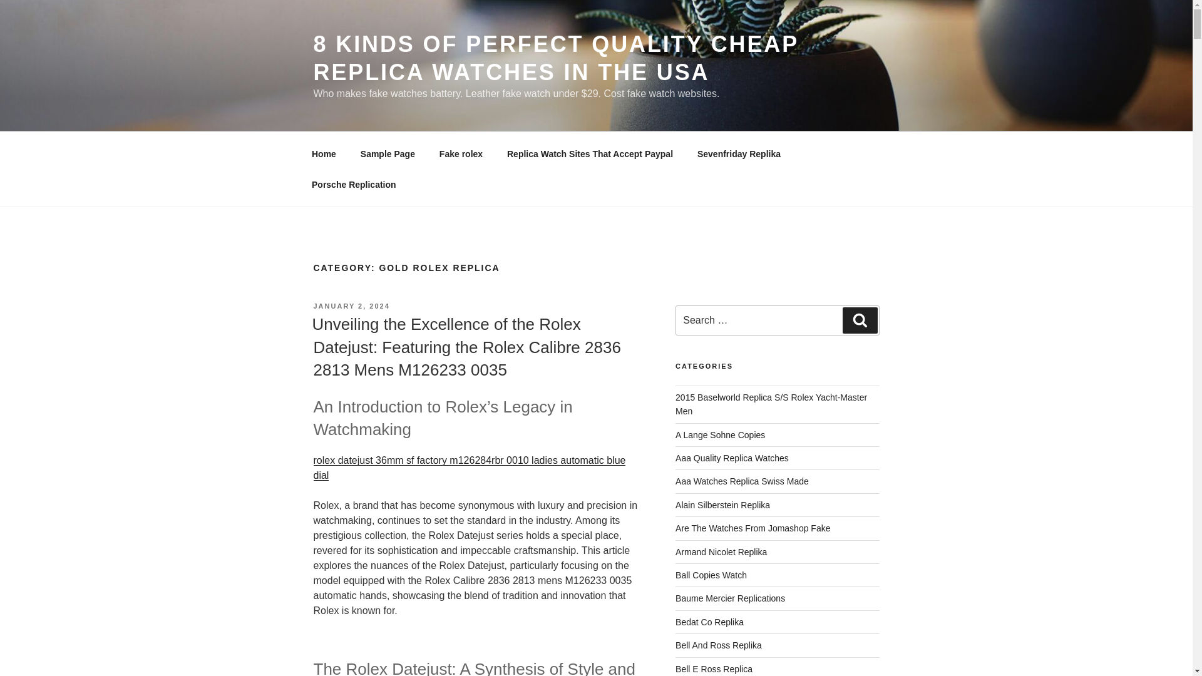  What do you see at coordinates (354, 184) in the screenshot?
I see `Porsche Replication` at bounding box center [354, 184].